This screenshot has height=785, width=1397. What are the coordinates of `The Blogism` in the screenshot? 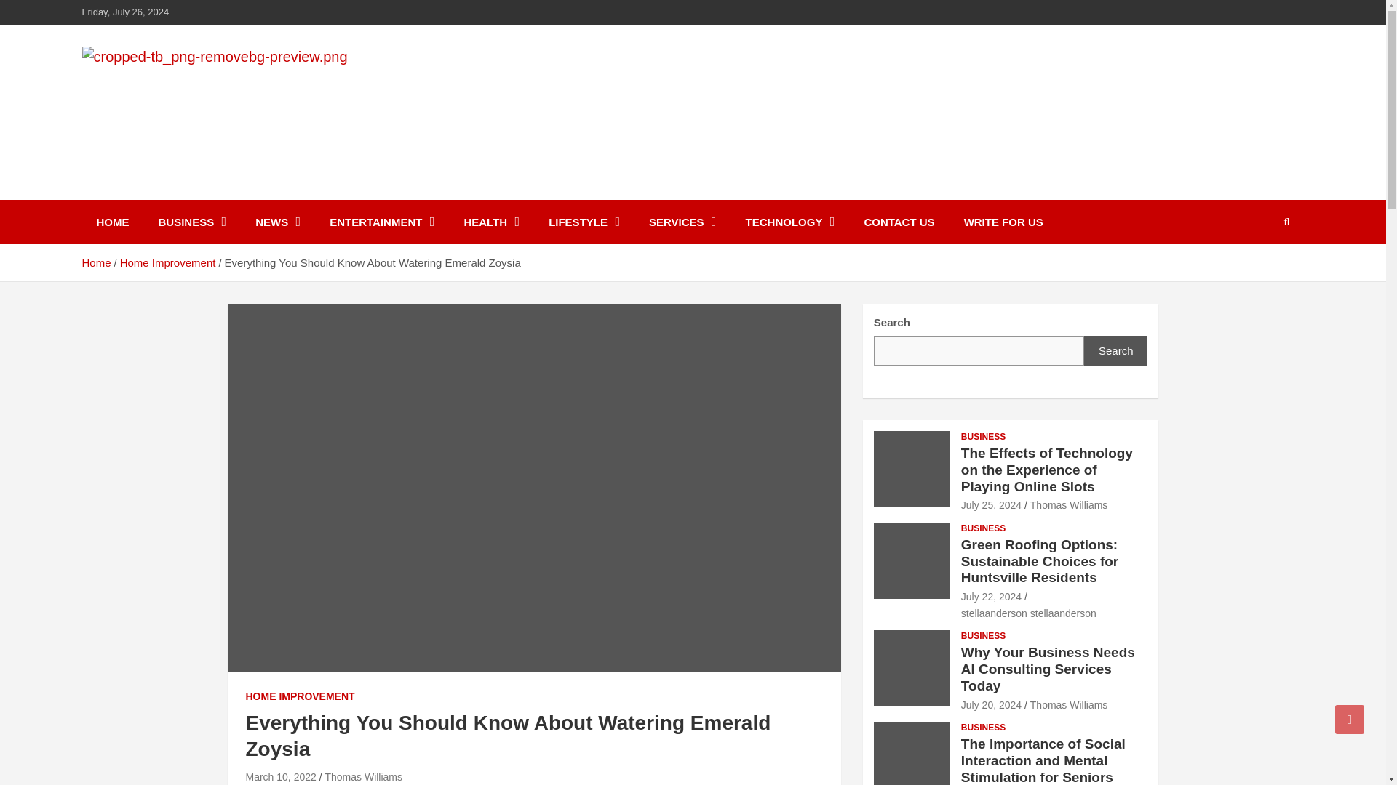 It's located at (168, 196).